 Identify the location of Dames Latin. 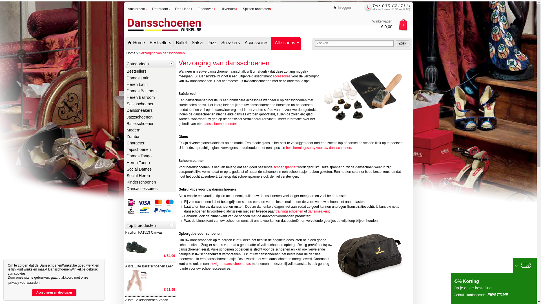
(150, 78).